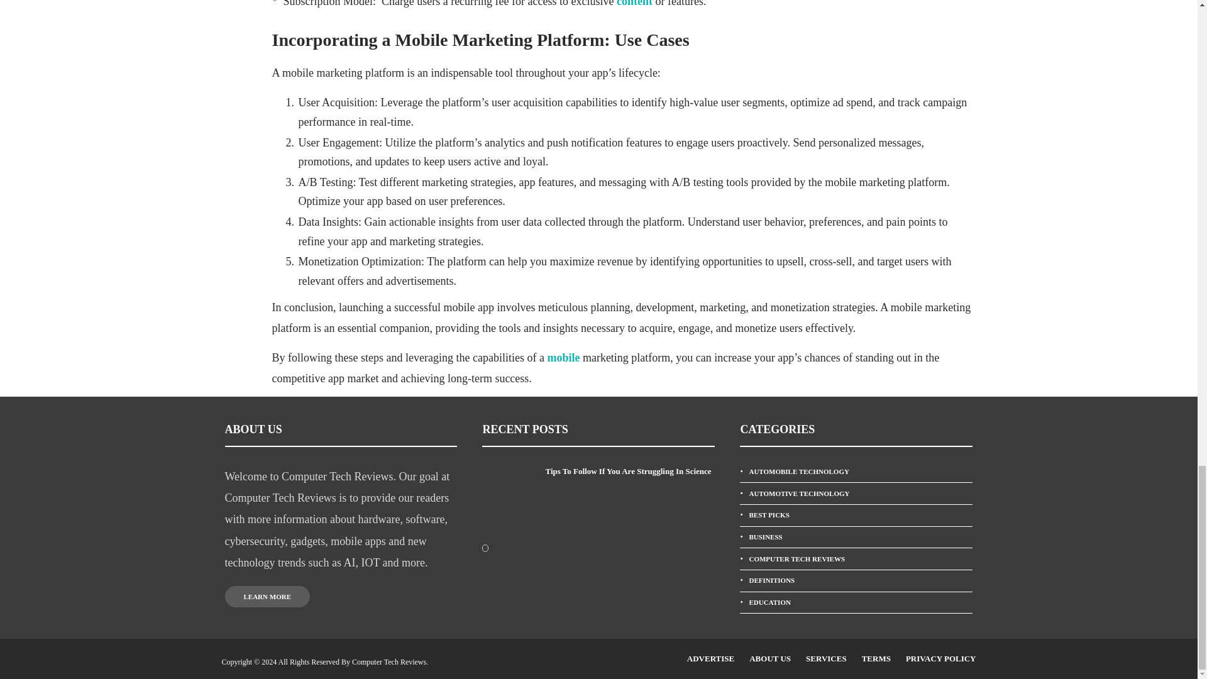 This screenshot has width=1207, height=679. Describe the element at coordinates (630, 472) in the screenshot. I see `Tips To Follow If You Are Struggling In Science` at that location.